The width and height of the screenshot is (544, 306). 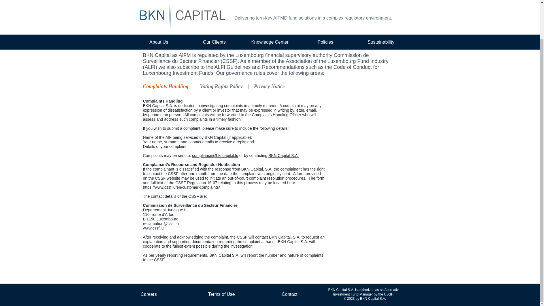 I want to click on About Us, so click(x=159, y=4).